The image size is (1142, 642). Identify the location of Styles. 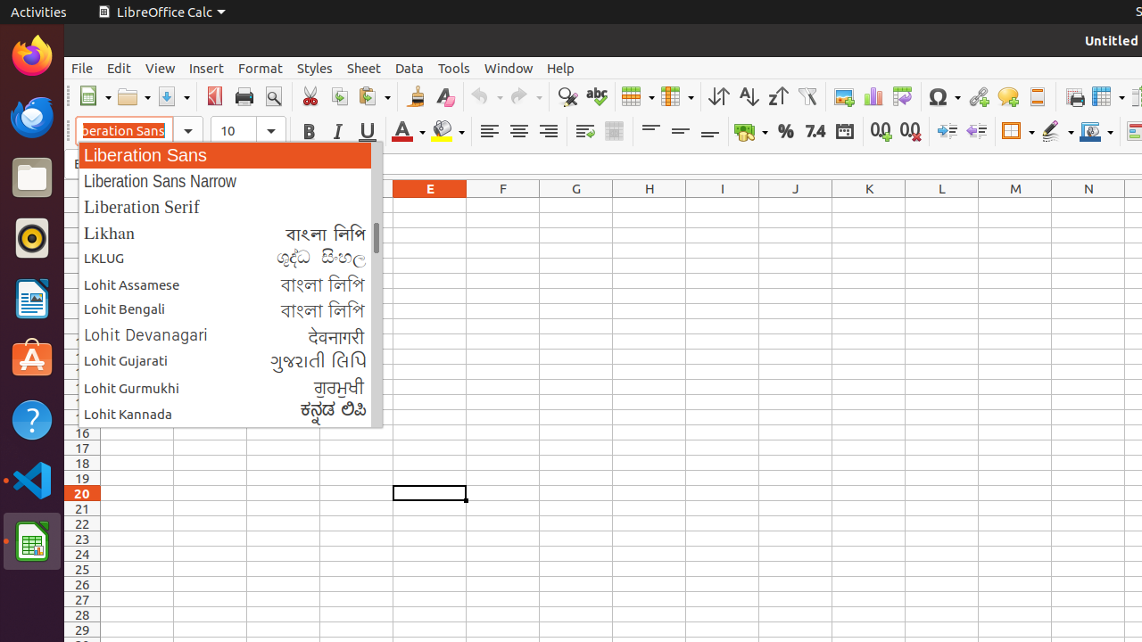
(315, 68).